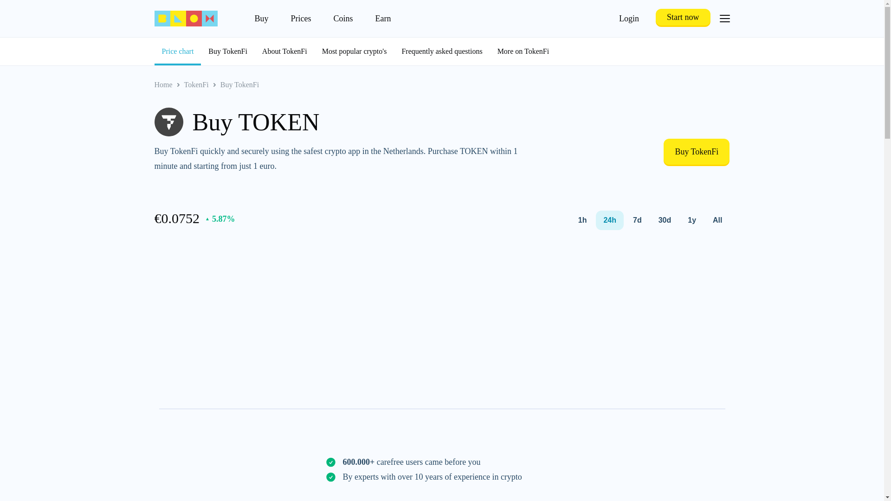  Describe the element at coordinates (284, 51) in the screenshot. I see `About TokenFi` at that location.